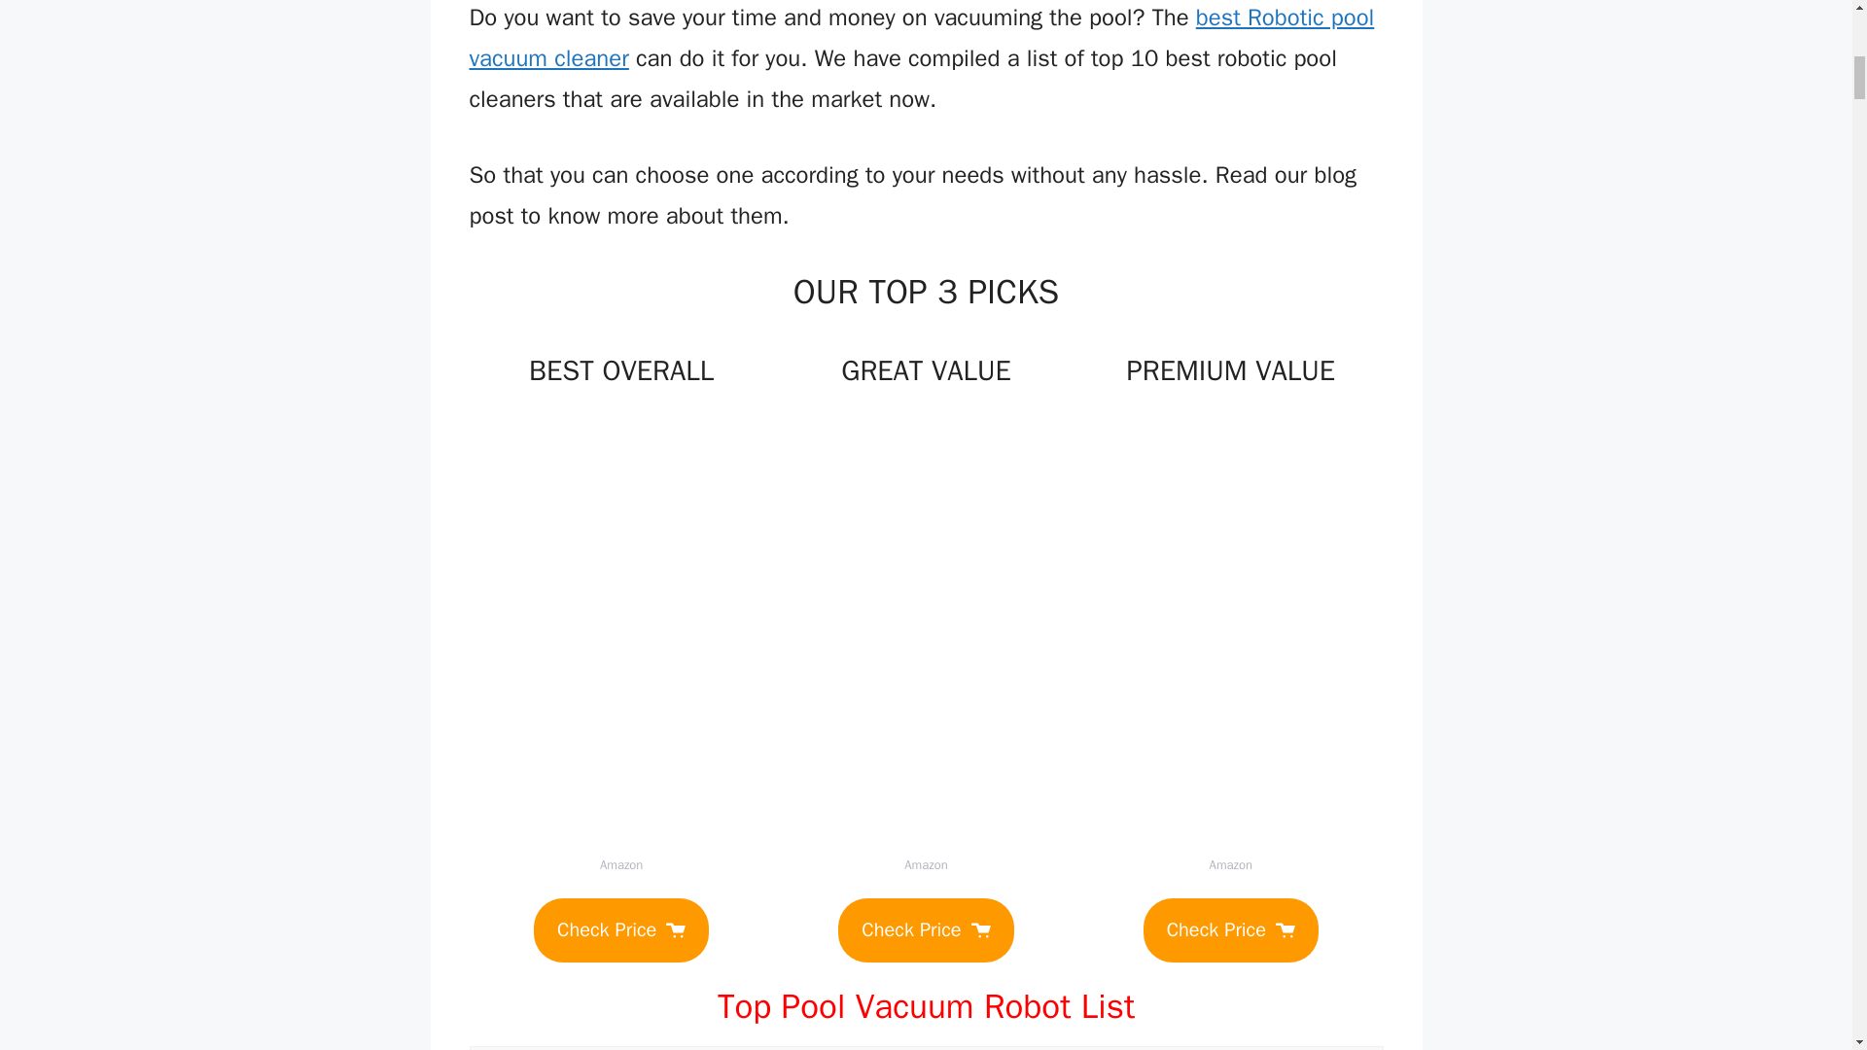  I want to click on Check Price, so click(621, 930).